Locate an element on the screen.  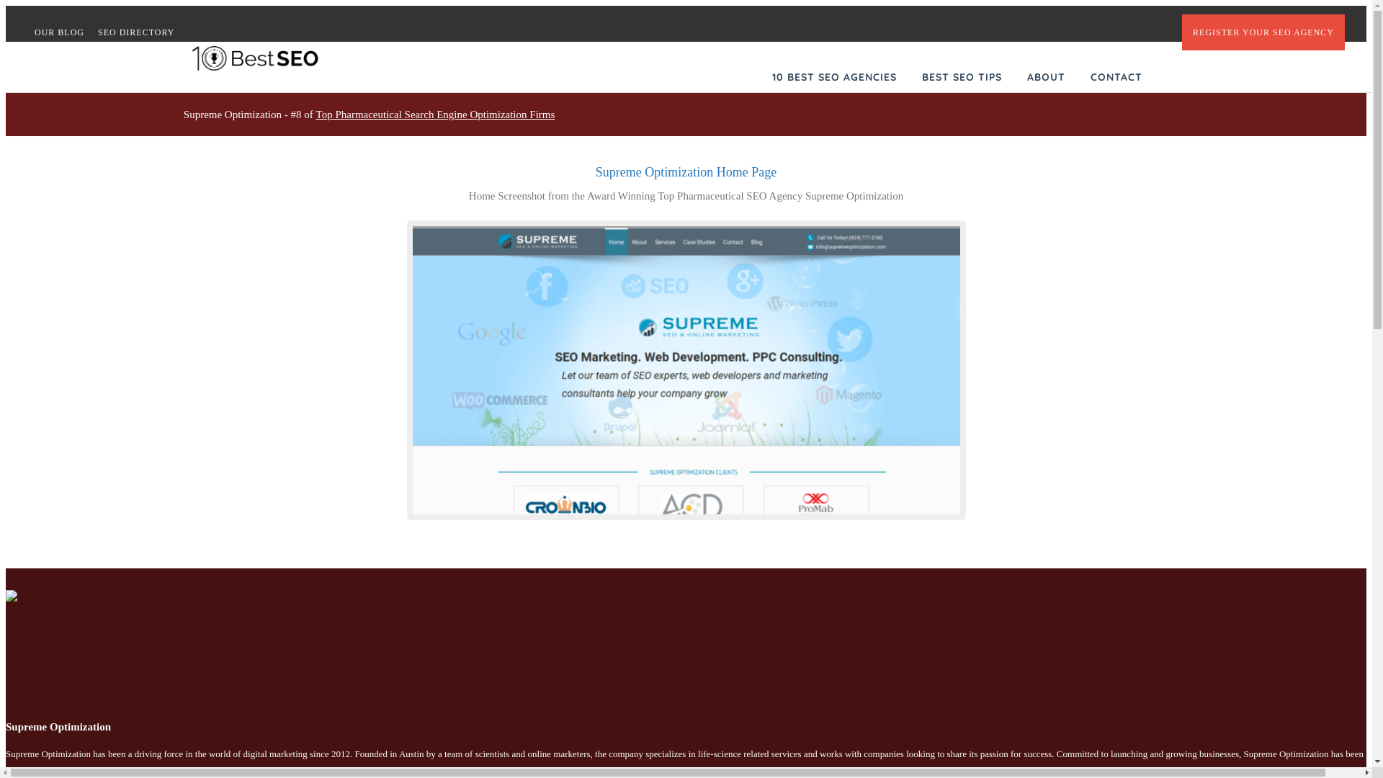
BEST SEO TIPS is located at coordinates (962, 77).